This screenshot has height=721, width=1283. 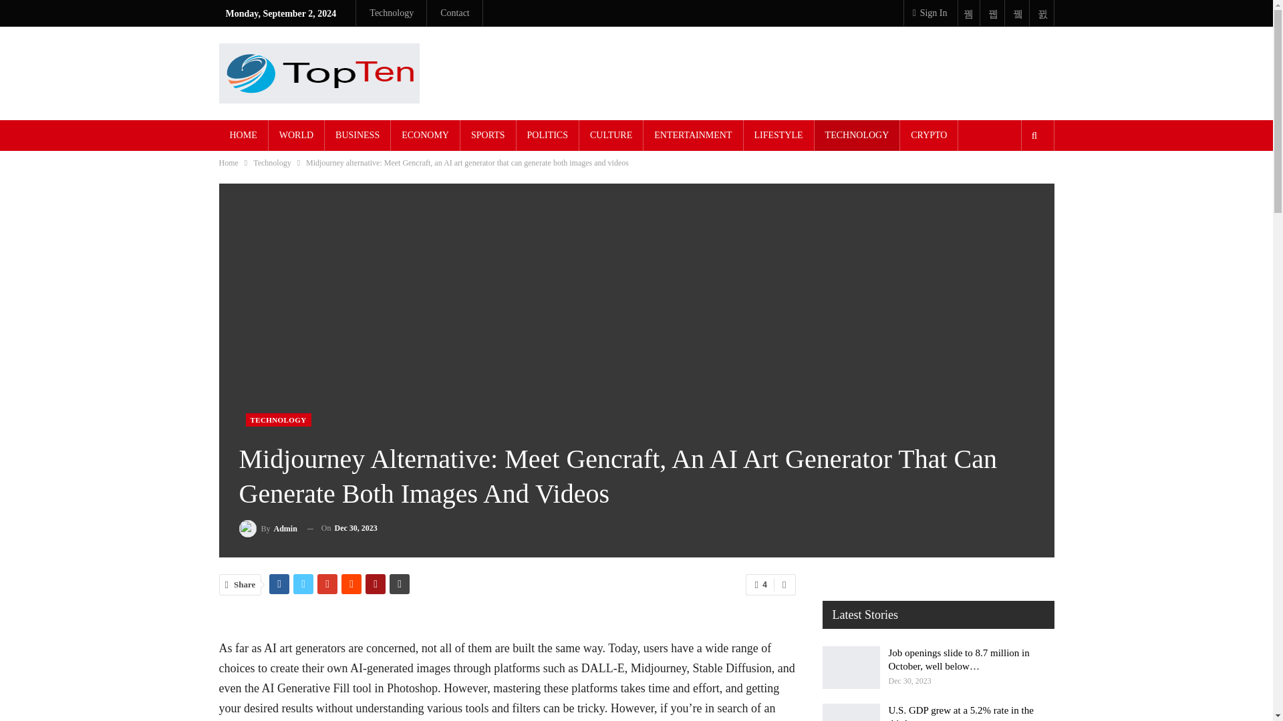 What do you see at coordinates (271, 163) in the screenshot?
I see `Technology` at bounding box center [271, 163].